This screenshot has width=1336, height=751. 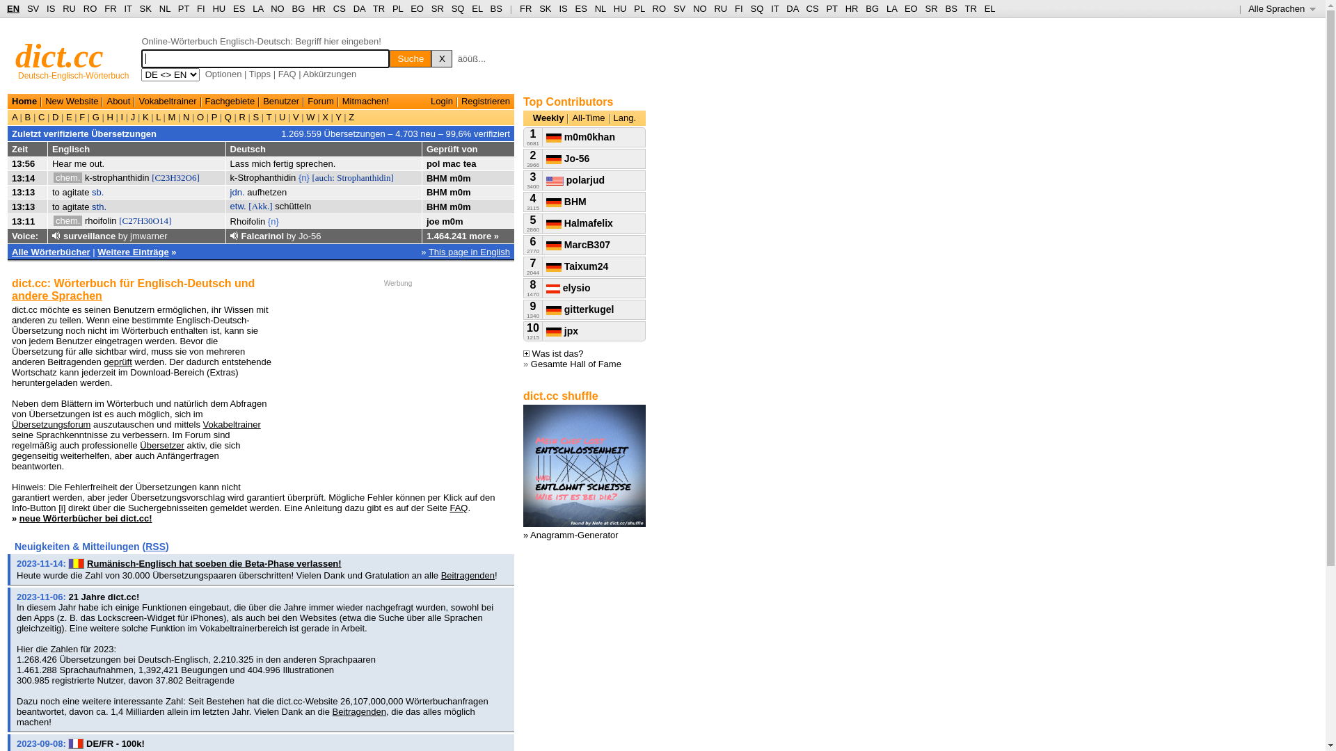 I want to click on SV, so click(x=33, y=8).